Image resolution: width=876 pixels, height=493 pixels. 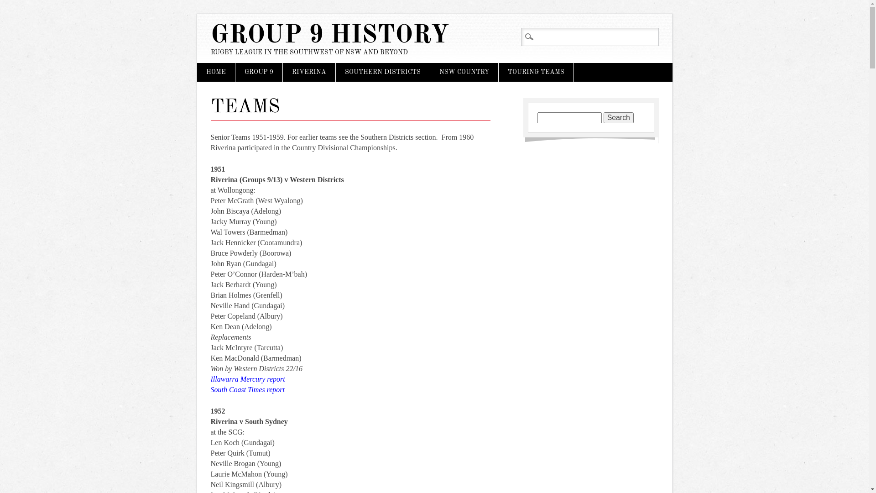 What do you see at coordinates (216, 72) in the screenshot?
I see `HOME` at bounding box center [216, 72].